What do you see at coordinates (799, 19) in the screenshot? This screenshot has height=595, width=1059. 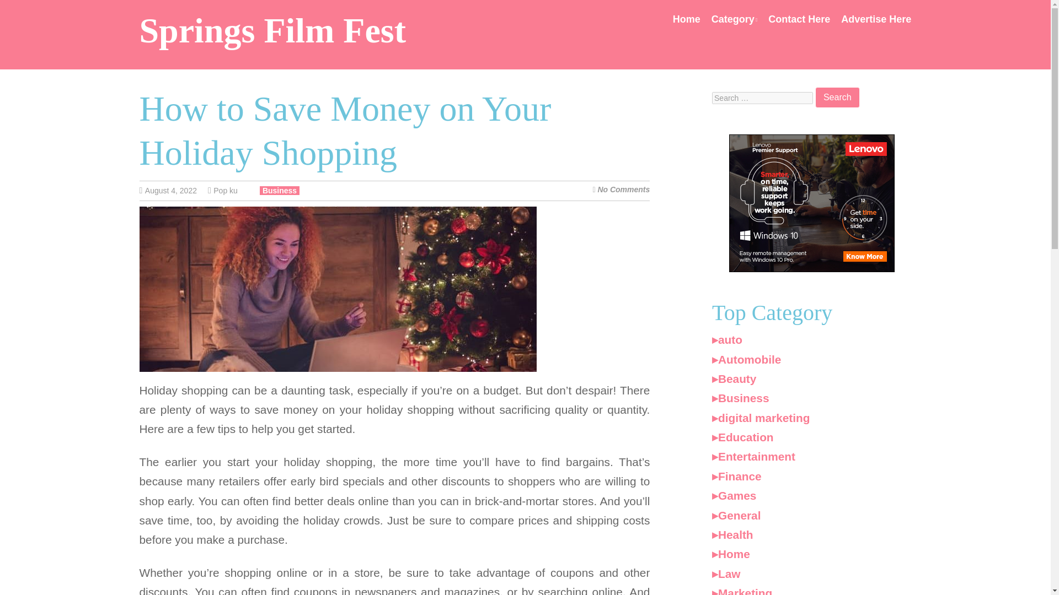 I see `Contact Here` at bounding box center [799, 19].